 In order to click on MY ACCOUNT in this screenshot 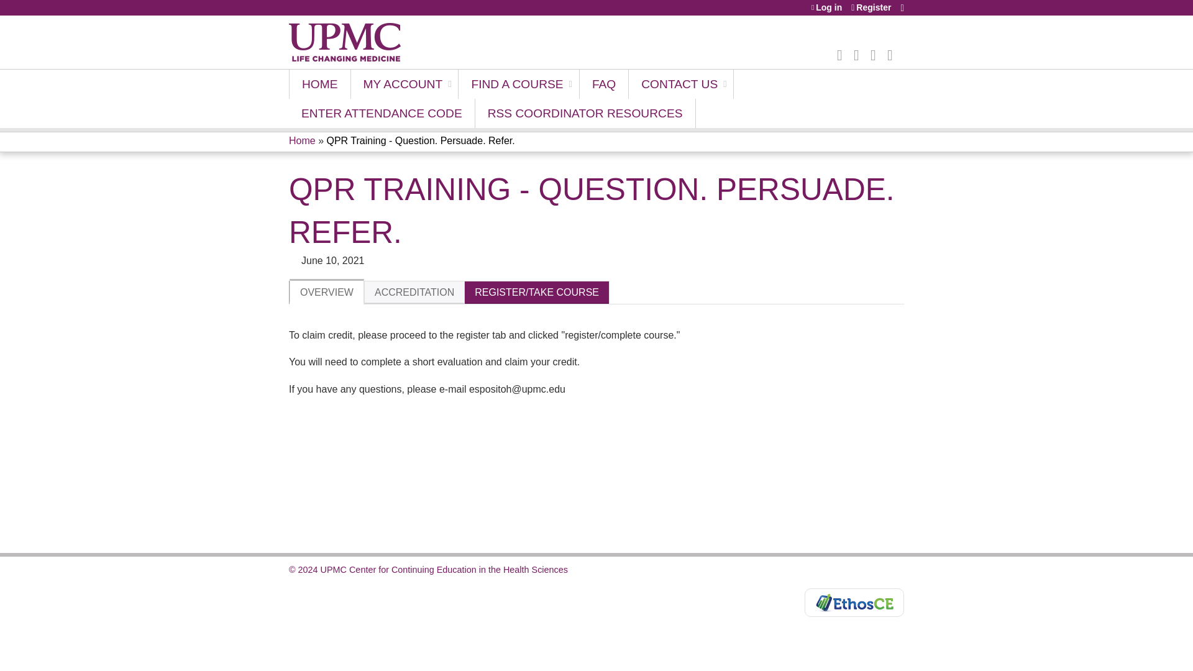, I will do `click(405, 84)`.